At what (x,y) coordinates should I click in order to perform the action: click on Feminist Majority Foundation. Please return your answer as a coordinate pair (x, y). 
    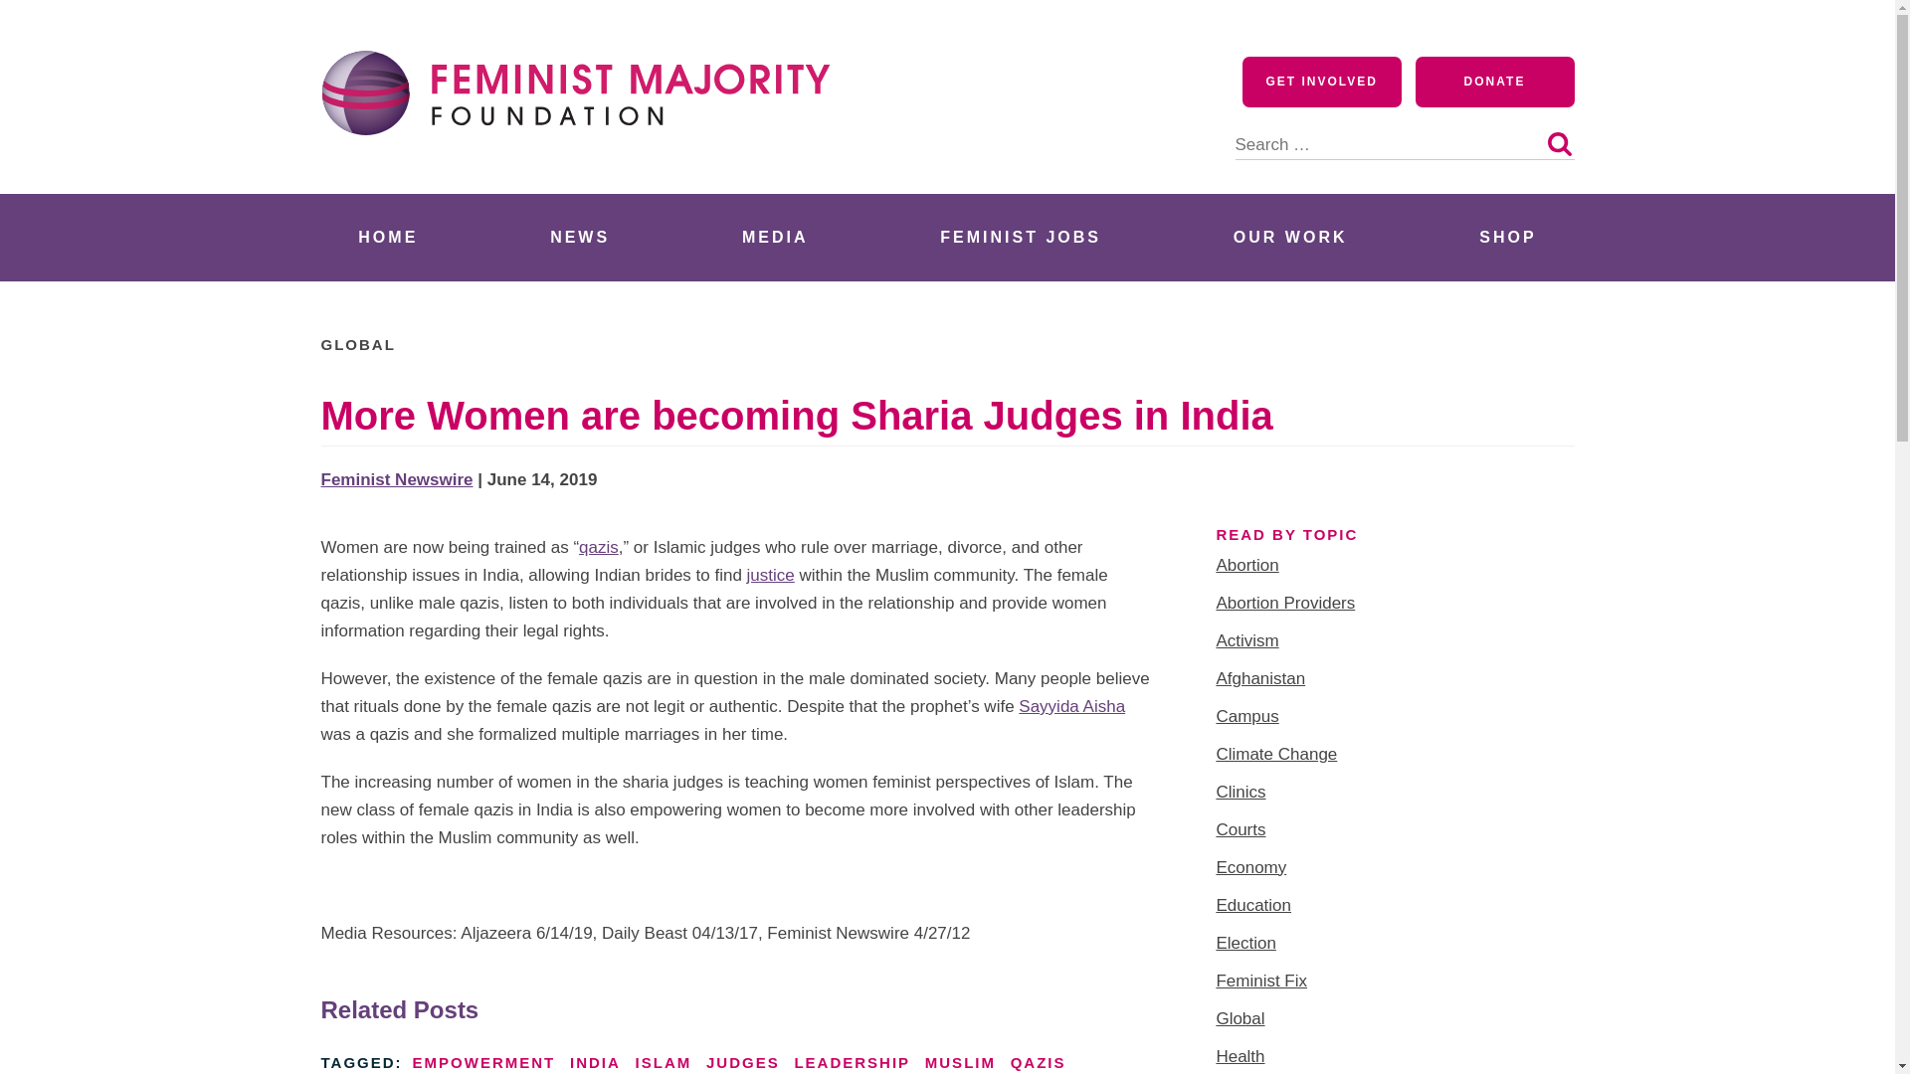
    Looking at the image, I should click on (584, 171).